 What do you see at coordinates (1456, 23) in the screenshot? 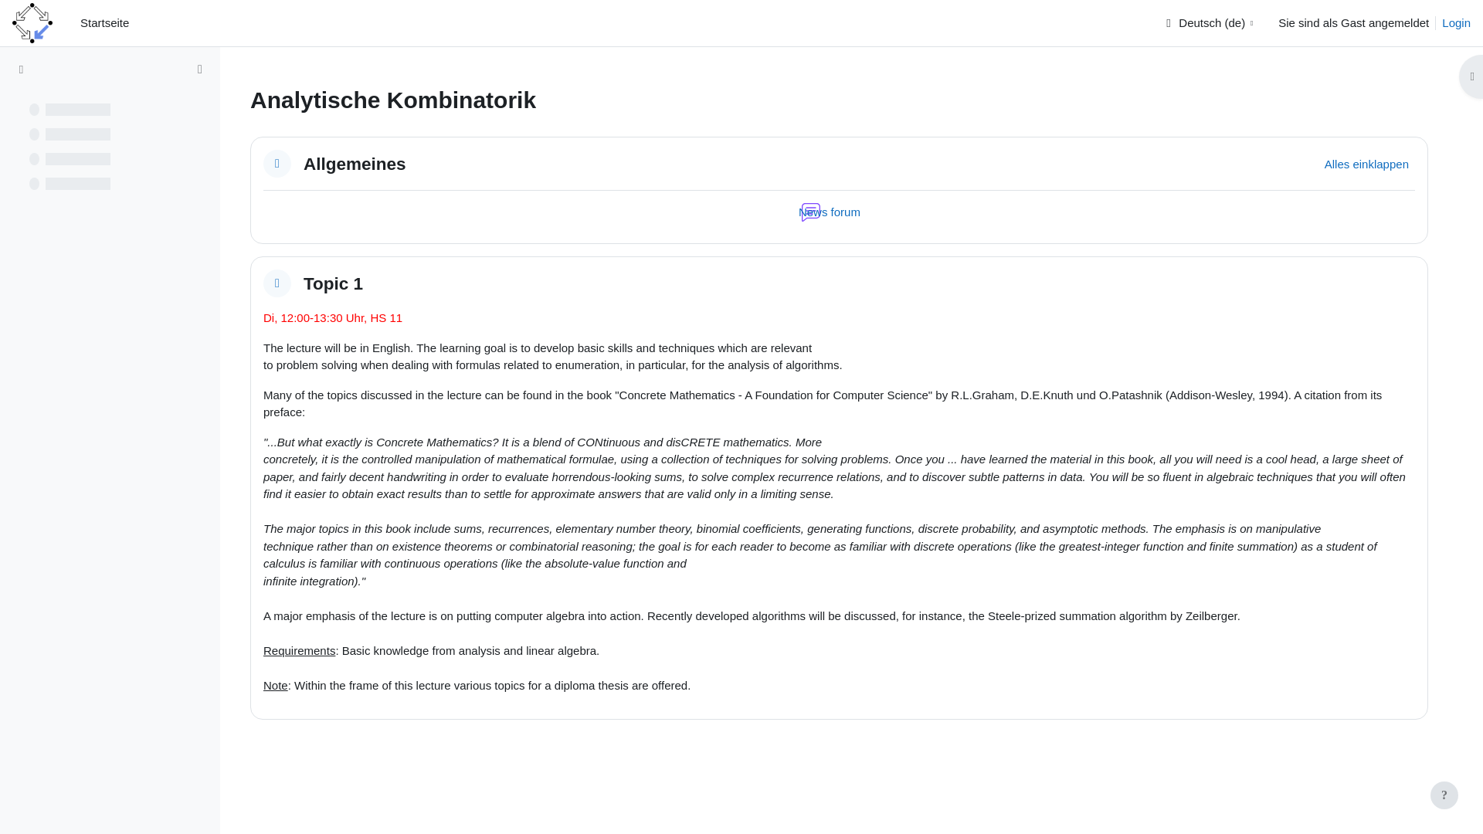
I see `Login` at bounding box center [1456, 23].